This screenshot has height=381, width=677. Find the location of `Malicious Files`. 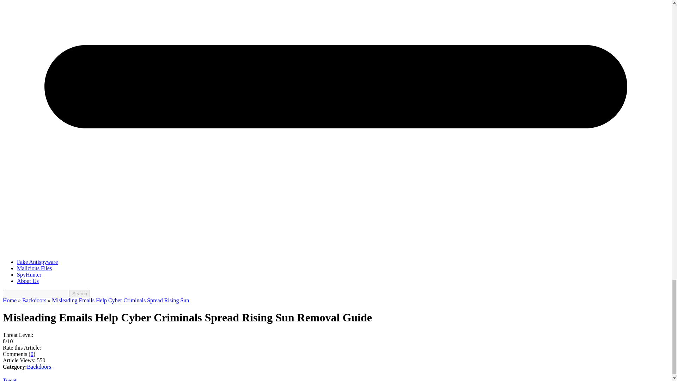

Malicious Files is located at coordinates (35, 268).